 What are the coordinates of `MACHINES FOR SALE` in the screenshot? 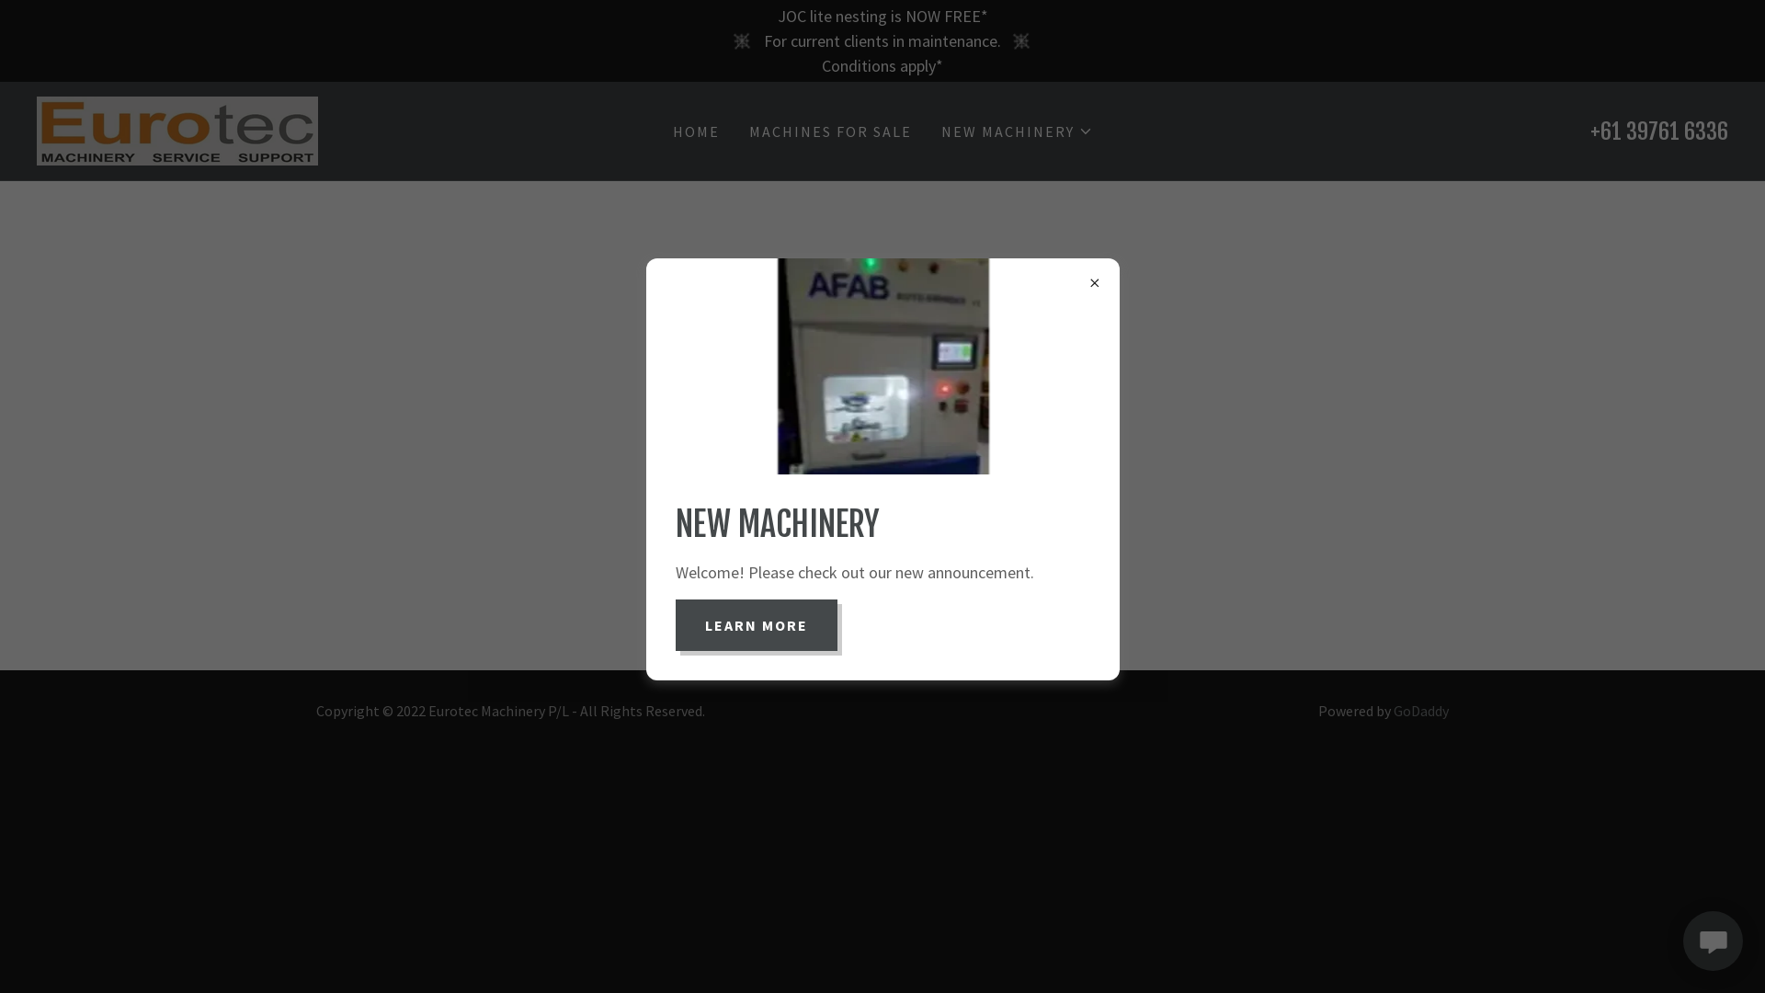 It's located at (829, 131).